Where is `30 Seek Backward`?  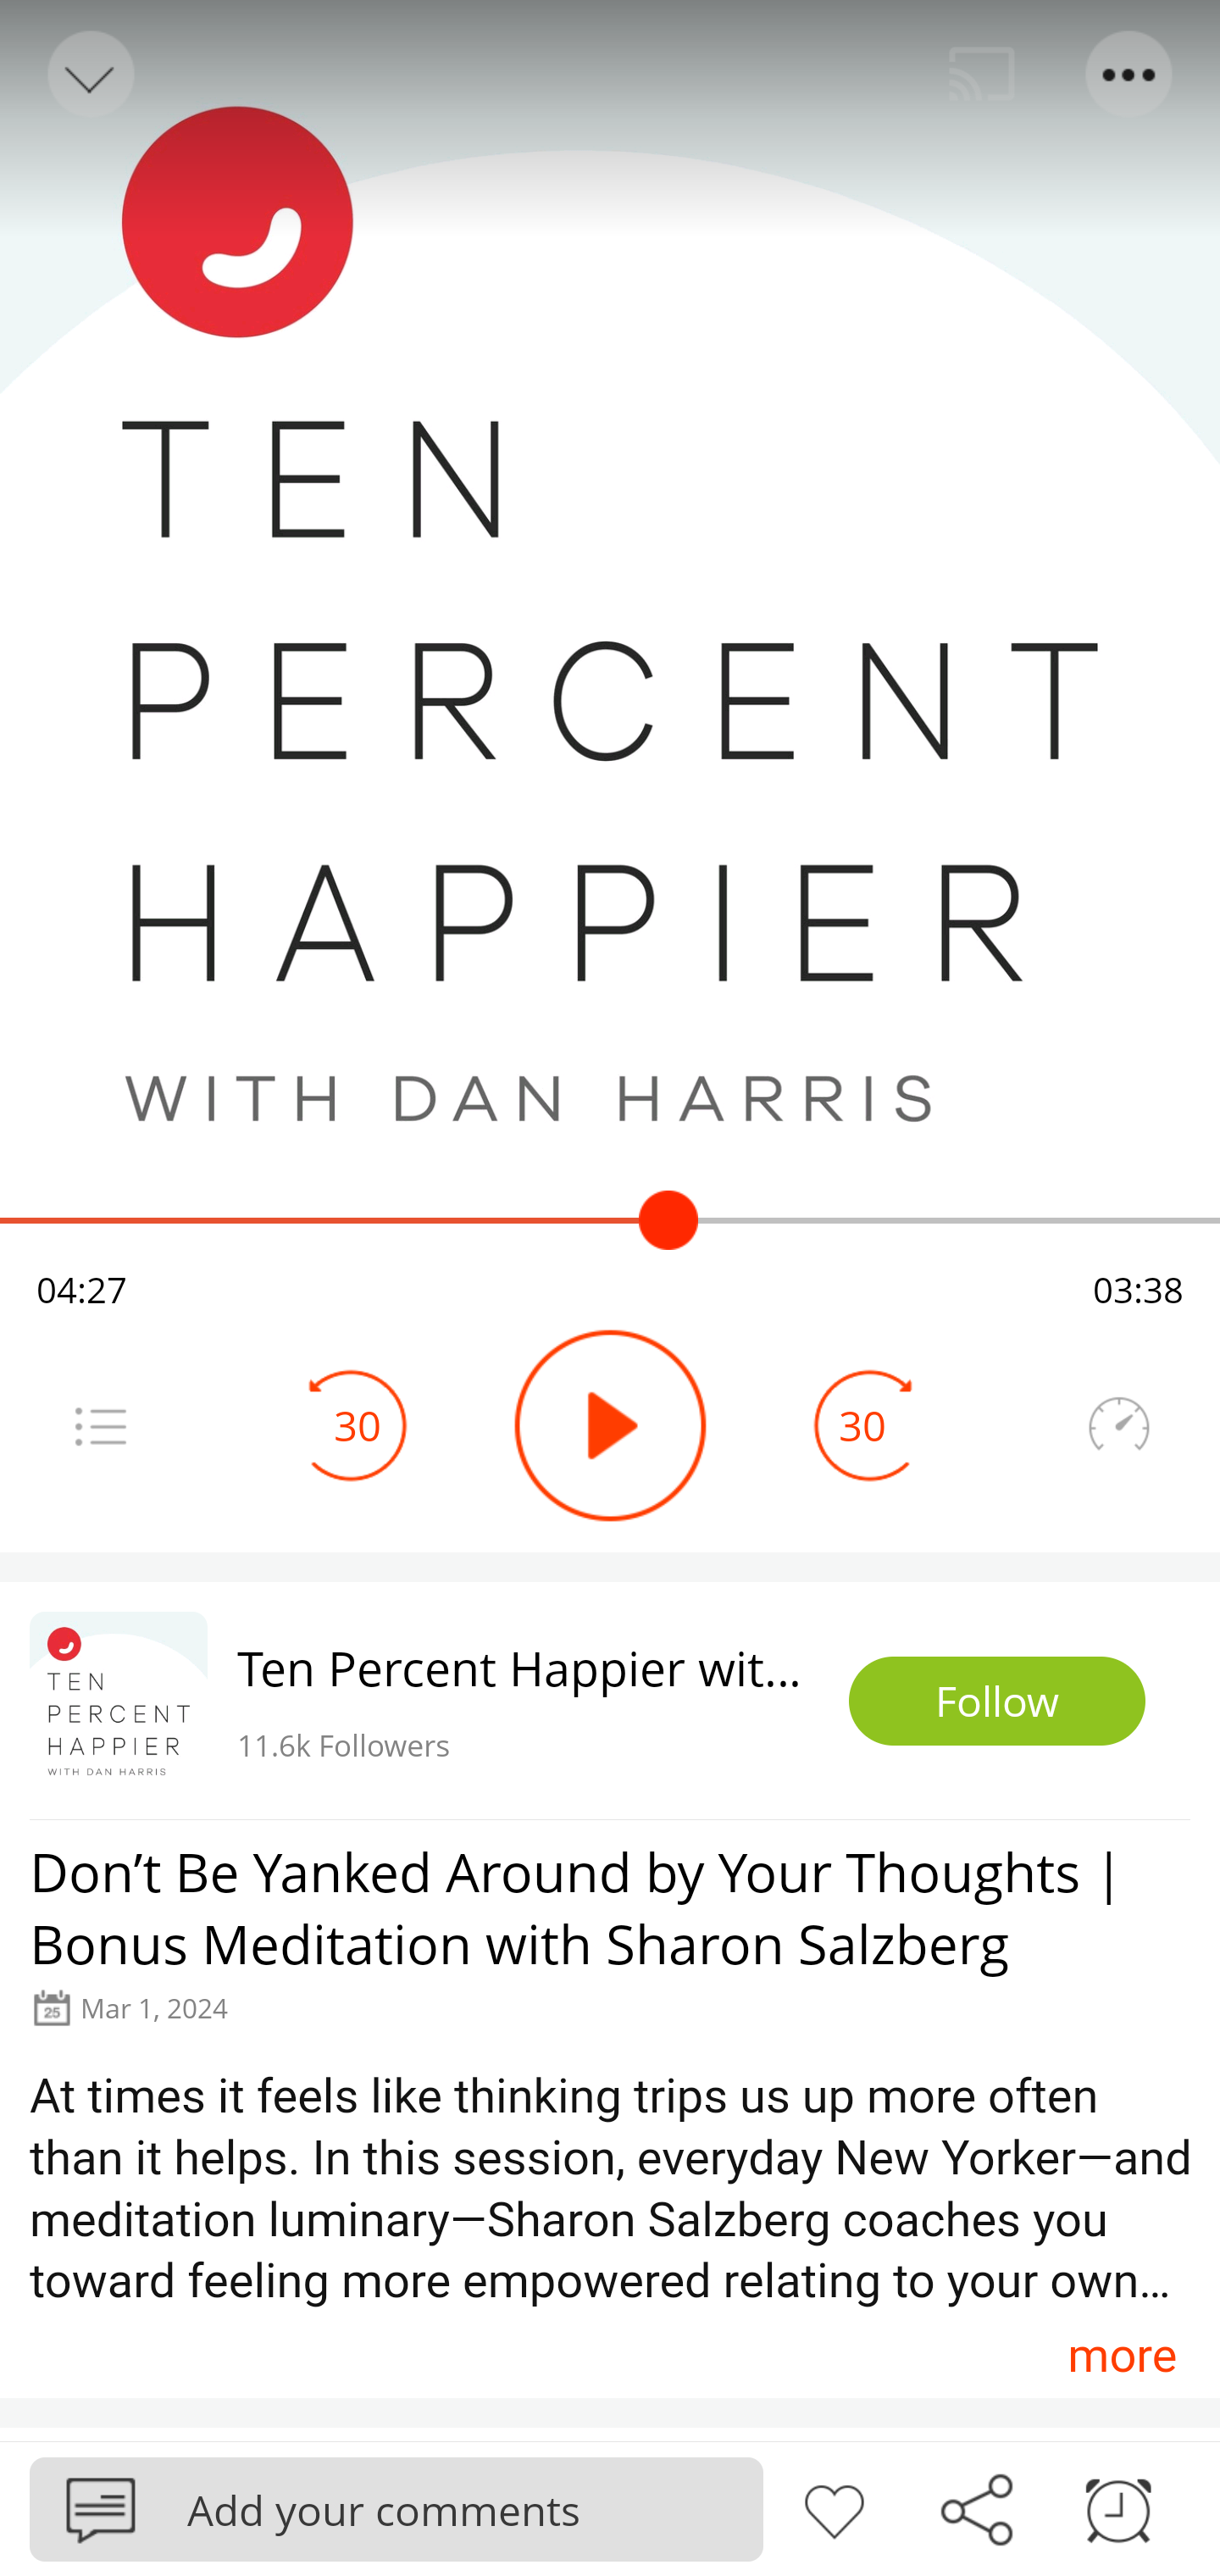
30 Seek Backward is located at coordinates (358, 1425).